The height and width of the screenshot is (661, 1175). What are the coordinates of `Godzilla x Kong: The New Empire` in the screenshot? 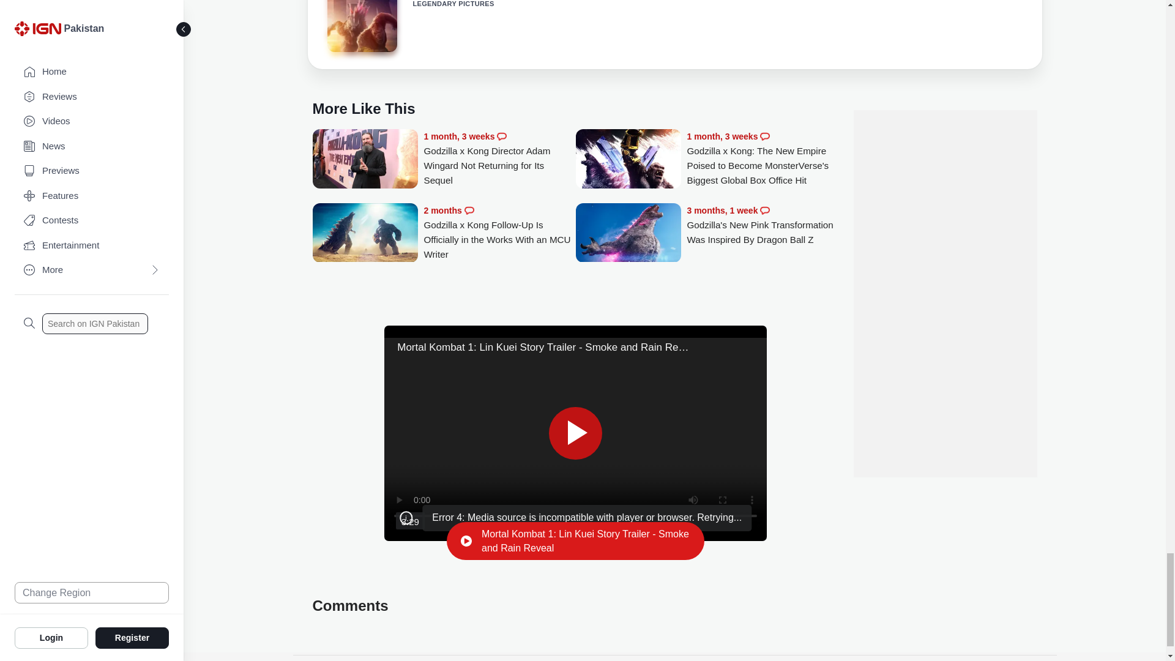 It's located at (361, 28).